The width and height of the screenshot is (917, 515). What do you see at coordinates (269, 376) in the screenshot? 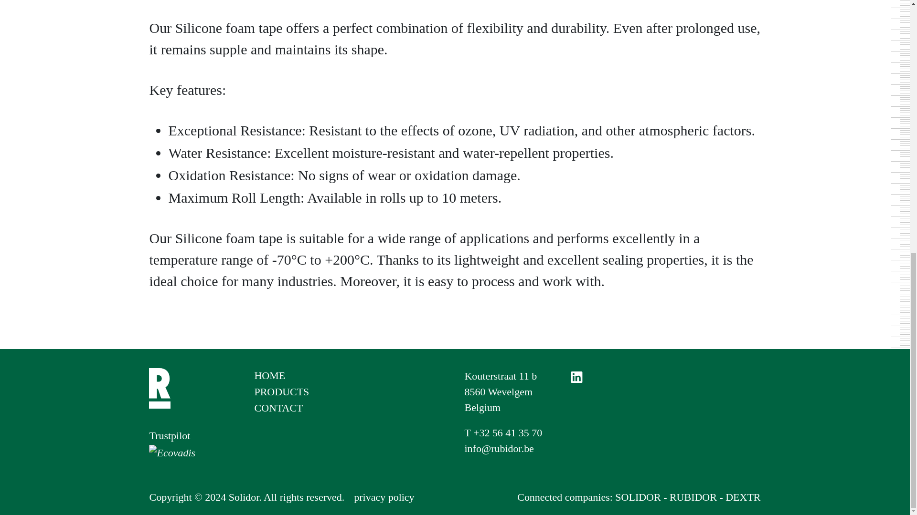
I see `PRODUCTS` at bounding box center [269, 376].